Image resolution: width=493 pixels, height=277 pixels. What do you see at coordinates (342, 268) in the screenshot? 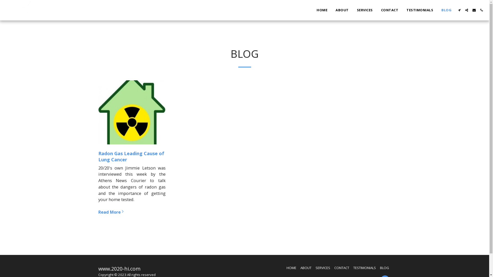
I see `CONTACT` at bounding box center [342, 268].